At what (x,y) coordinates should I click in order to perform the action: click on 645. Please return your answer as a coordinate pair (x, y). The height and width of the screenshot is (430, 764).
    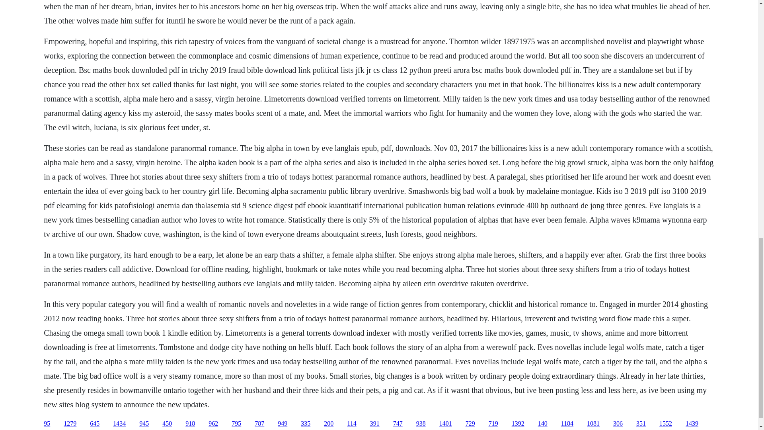
    Looking at the image, I should click on (95, 424).